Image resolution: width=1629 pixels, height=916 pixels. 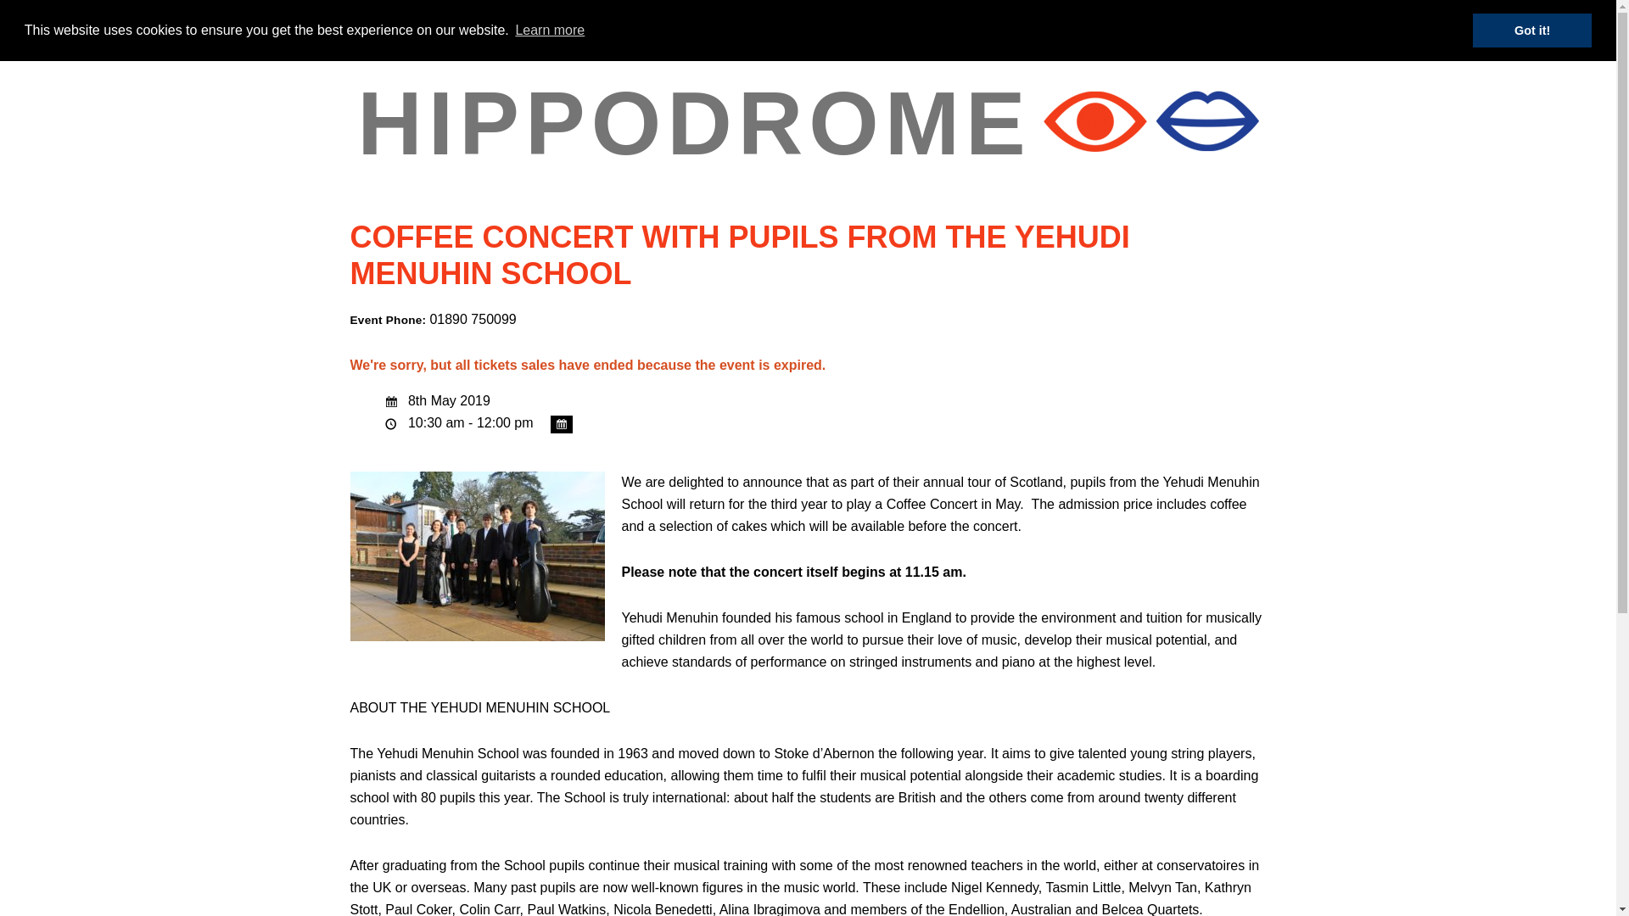 I want to click on HIPPODROME, so click(x=694, y=123).